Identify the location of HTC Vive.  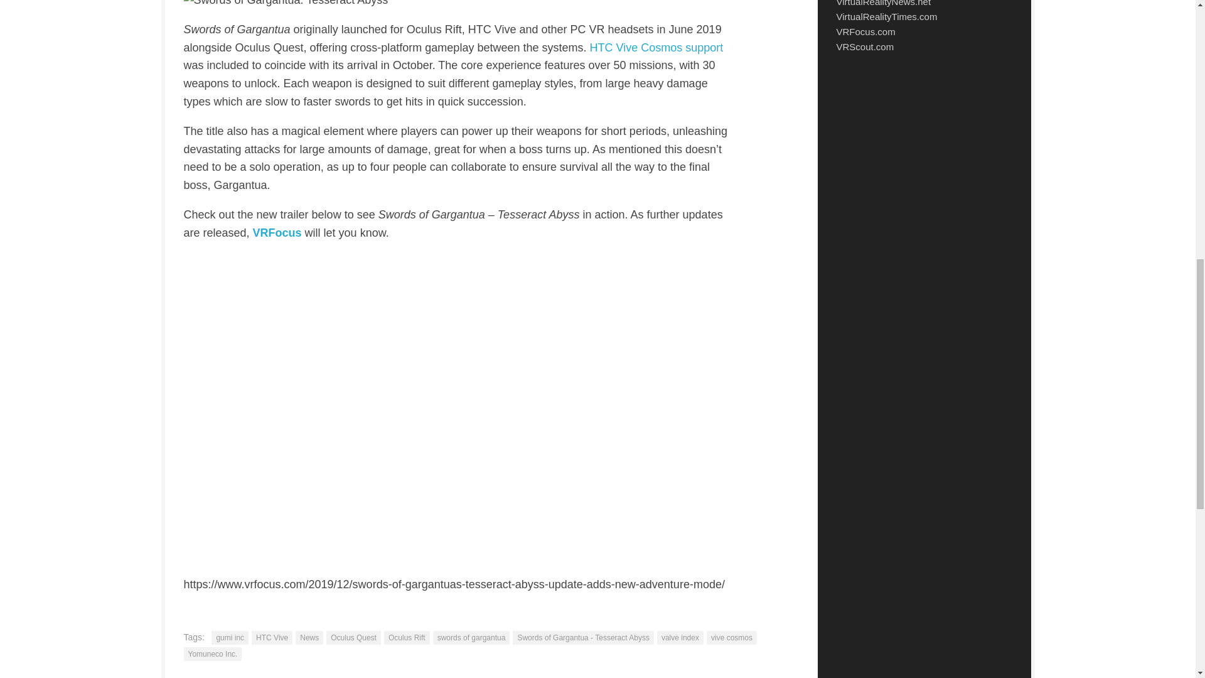
(272, 638).